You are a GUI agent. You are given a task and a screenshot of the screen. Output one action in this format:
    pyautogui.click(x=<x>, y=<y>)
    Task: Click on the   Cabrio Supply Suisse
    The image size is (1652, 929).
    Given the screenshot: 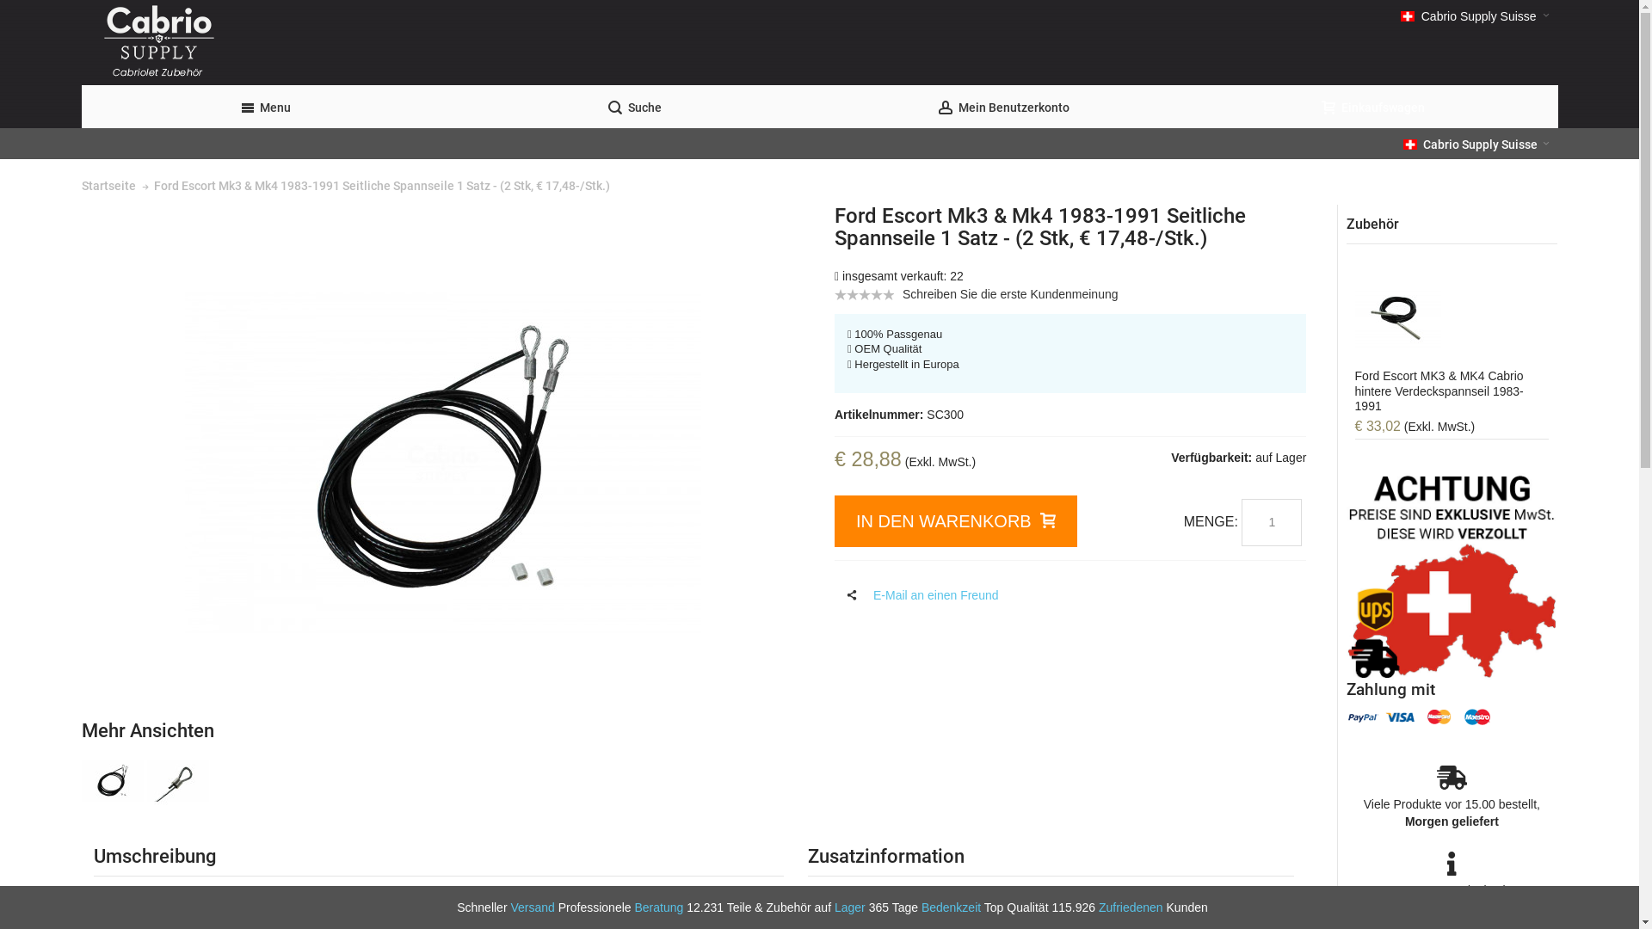 What is the action you would take?
    pyautogui.click(x=1475, y=15)
    